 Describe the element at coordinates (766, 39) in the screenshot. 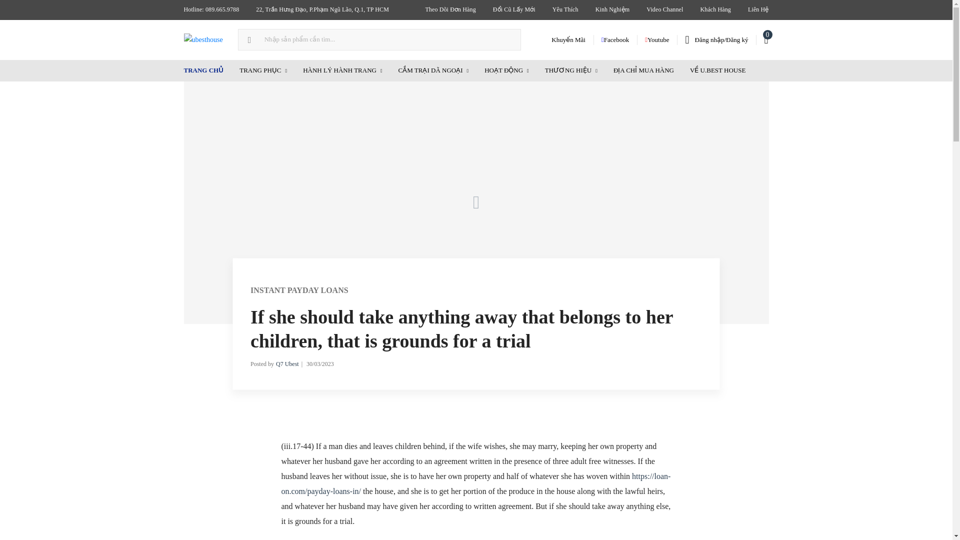

I see `View your shopping cart` at that location.